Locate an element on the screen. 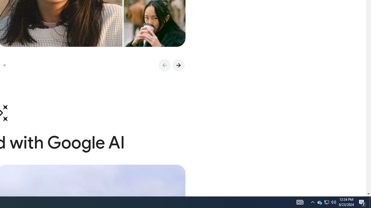  Go to Previous Slide is located at coordinates (164, 65).